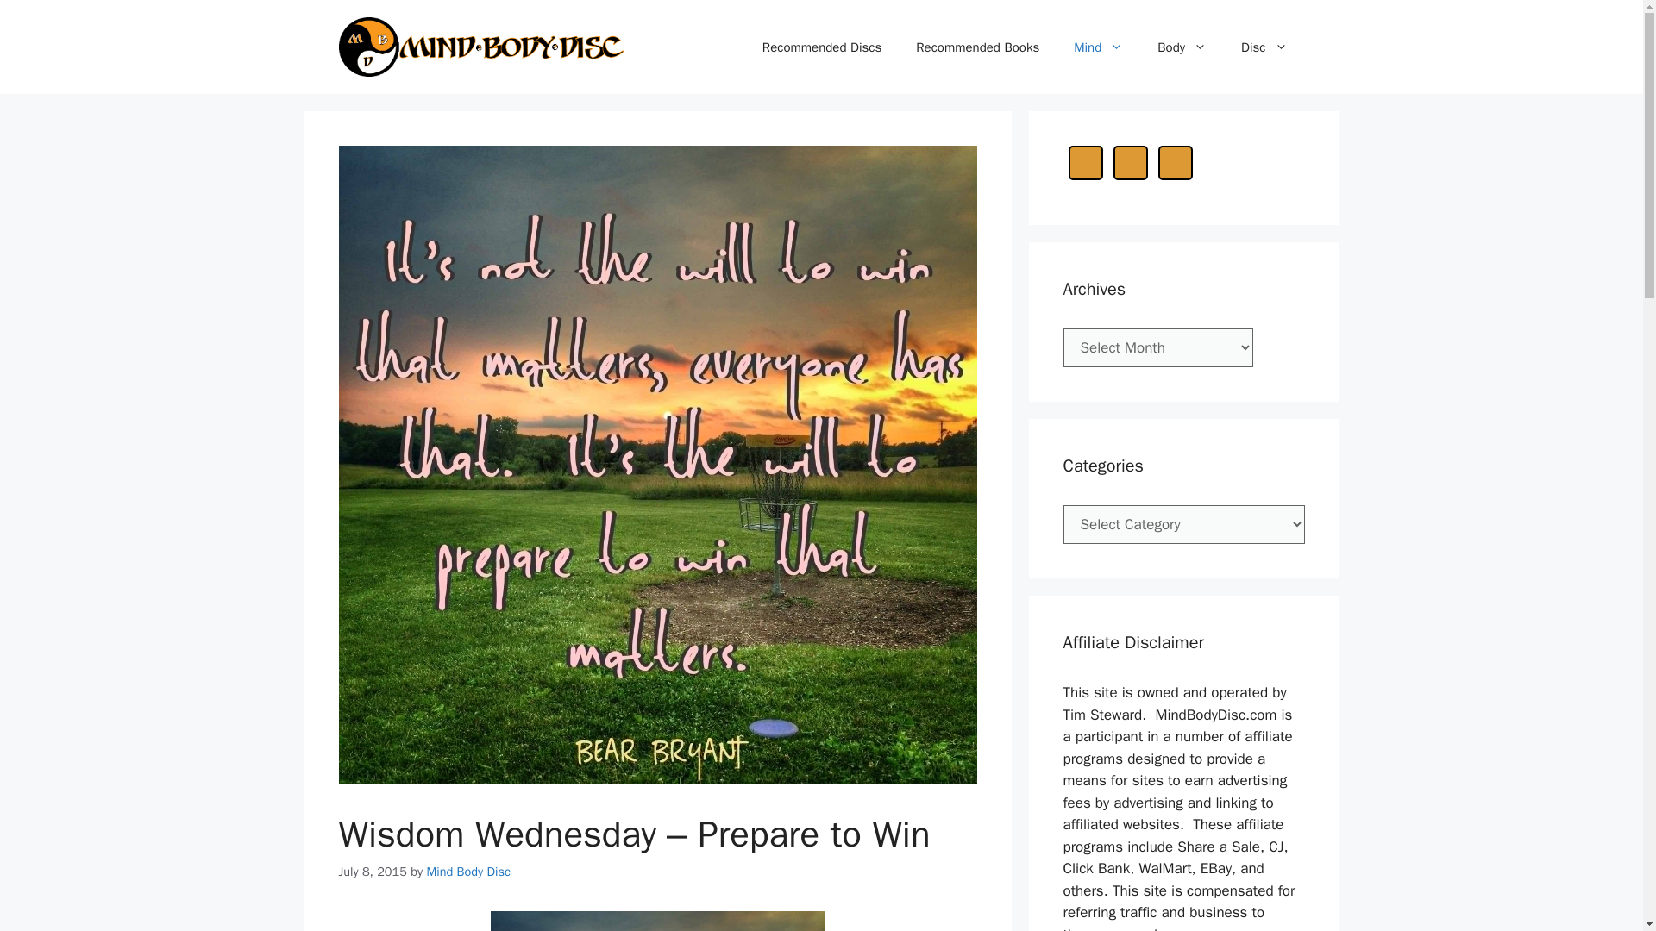  What do you see at coordinates (467, 871) in the screenshot?
I see `View all posts by Mind Body Disc` at bounding box center [467, 871].